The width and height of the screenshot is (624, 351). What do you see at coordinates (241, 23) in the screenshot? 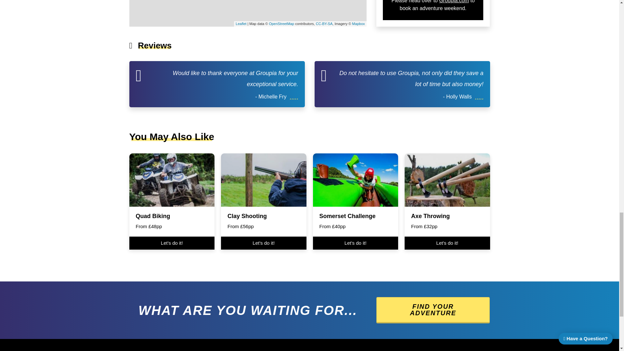
I see `A JS library for interactive maps` at bounding box center [241, 23].